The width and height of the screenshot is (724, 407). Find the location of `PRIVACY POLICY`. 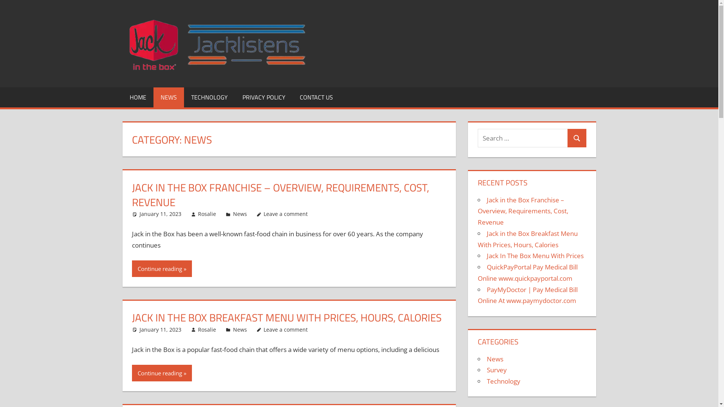

PRIVACY POLICY is located at coordinates (264, 98).